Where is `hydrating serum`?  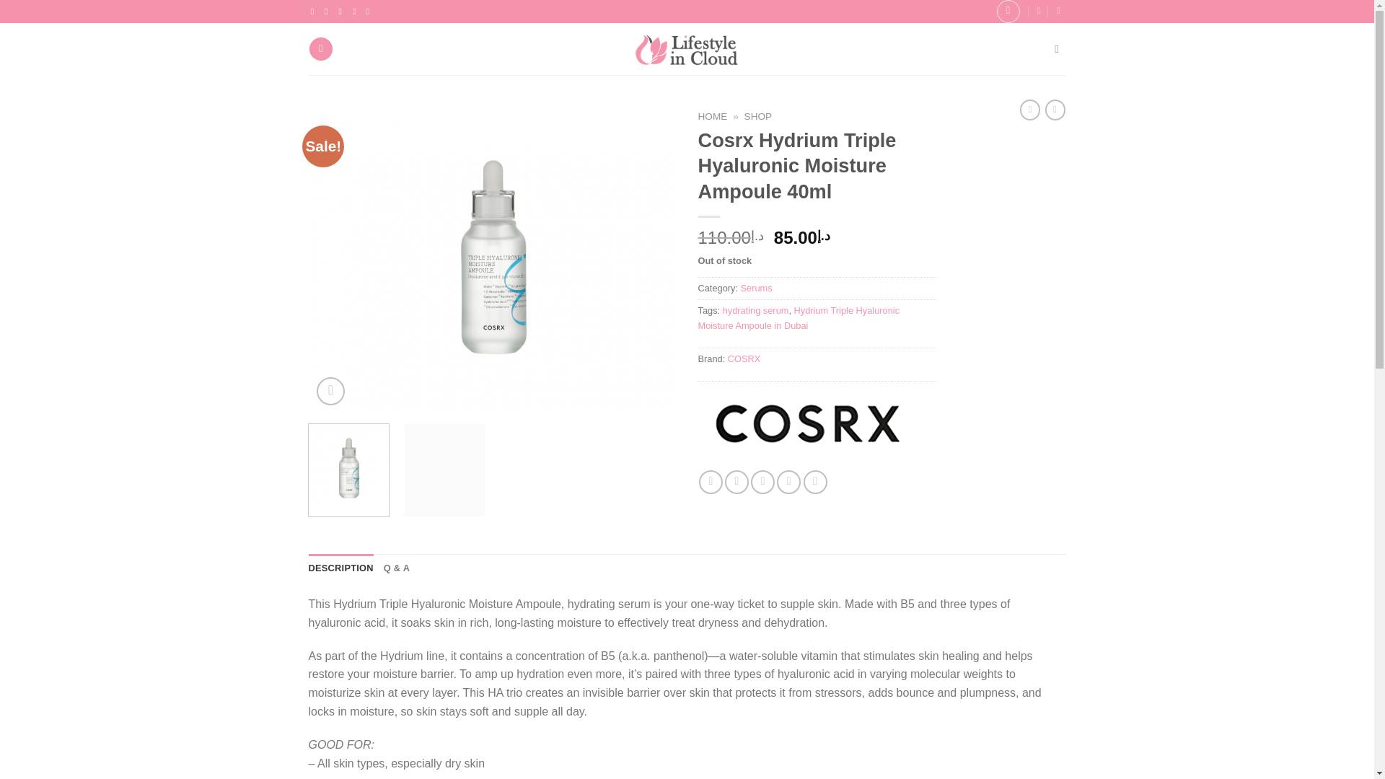 hydrating serum is located at coordinates (756, 310).